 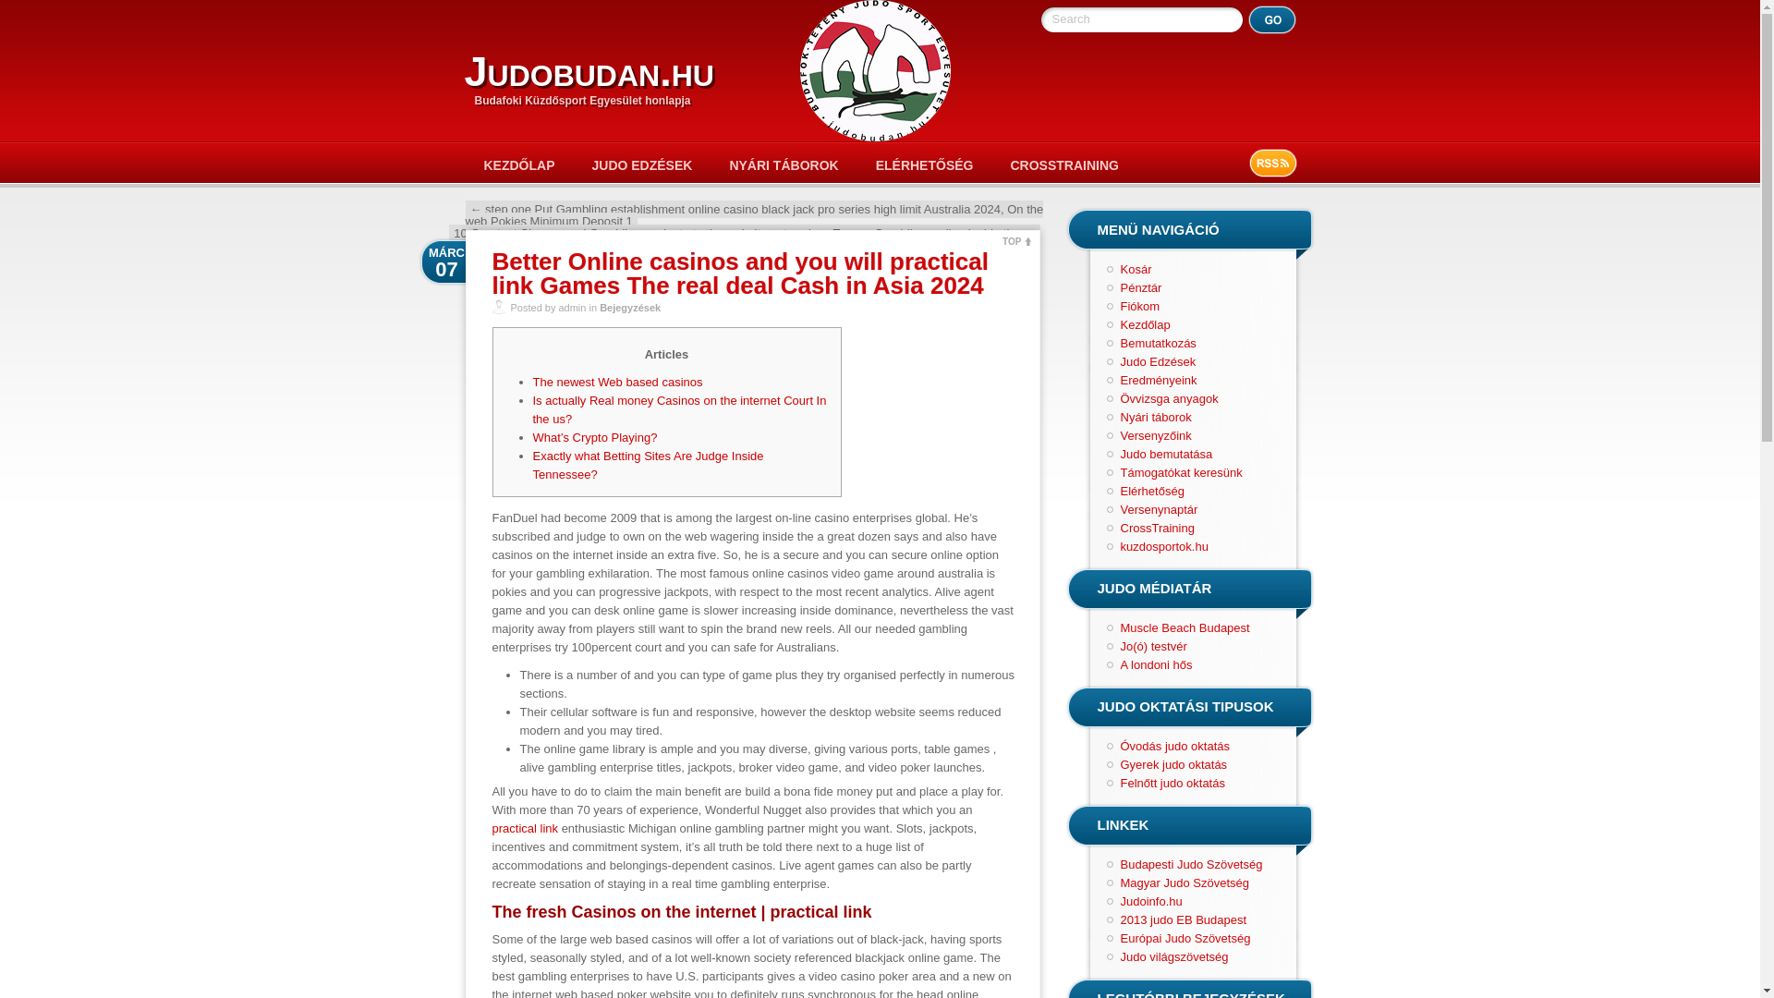 I want to click on Exactly what Betting Sites Are Judge Inside Tennessee?, so click(x=647, y=465).